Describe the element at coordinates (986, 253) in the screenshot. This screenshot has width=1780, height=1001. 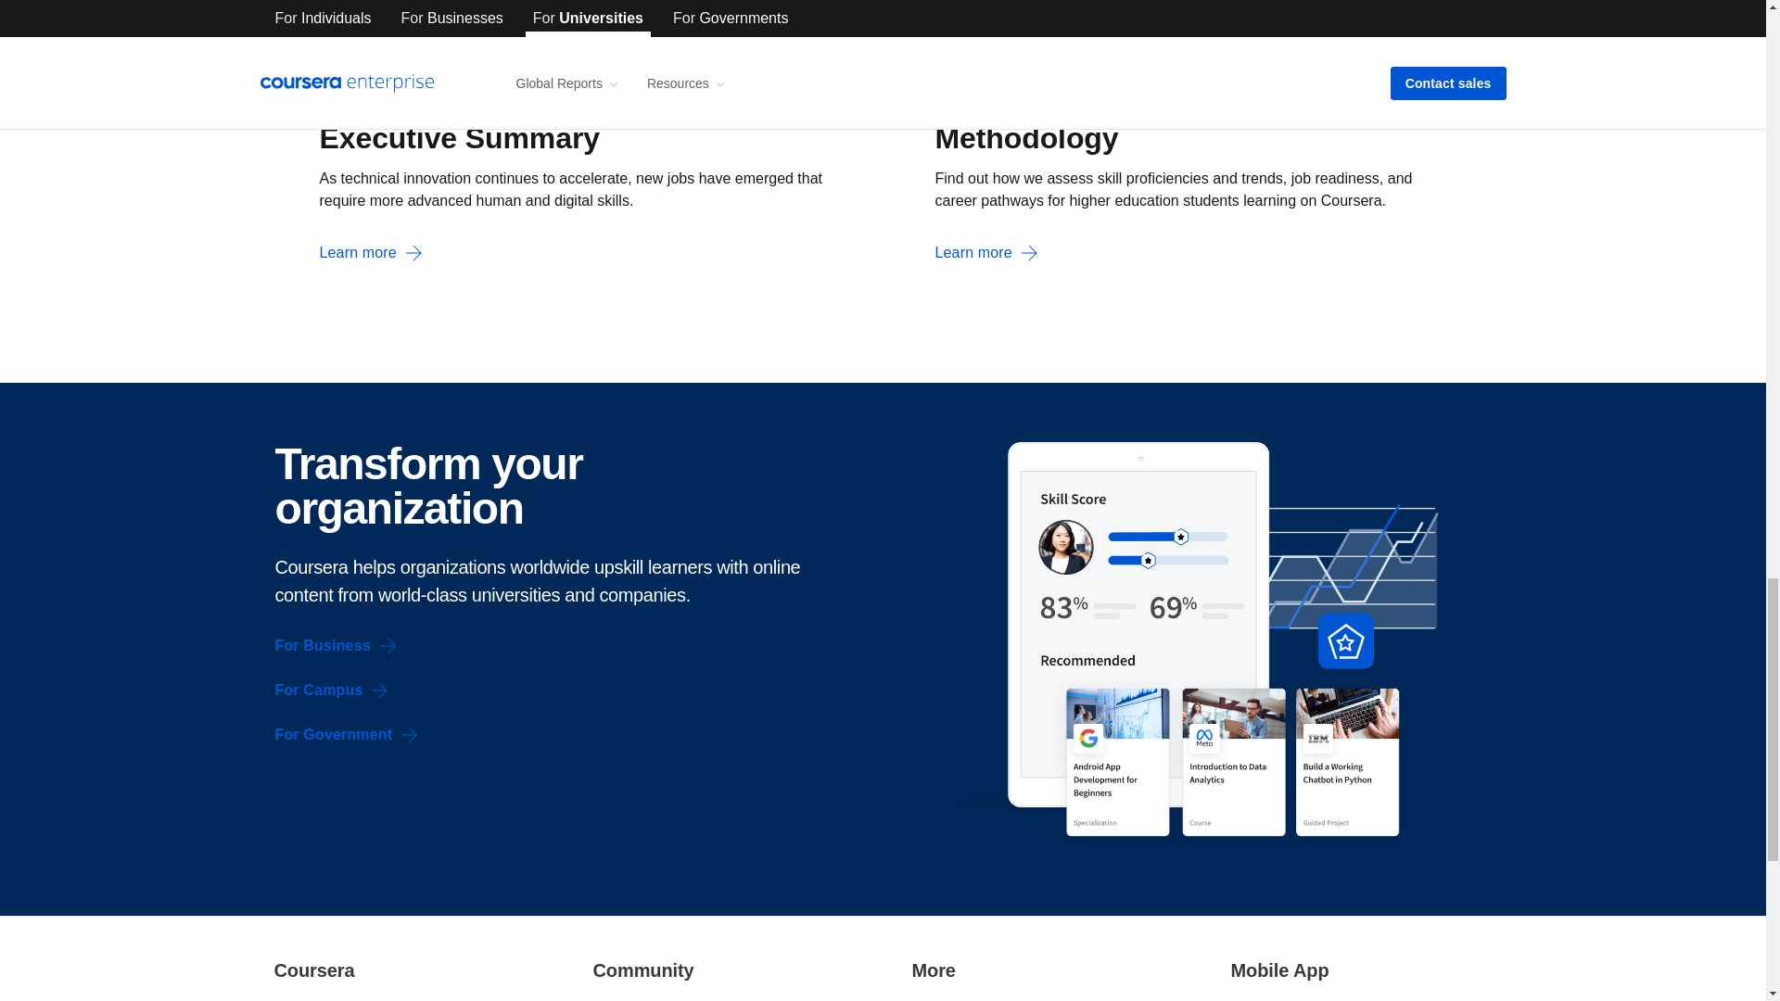
I see `Learn more` at that location.